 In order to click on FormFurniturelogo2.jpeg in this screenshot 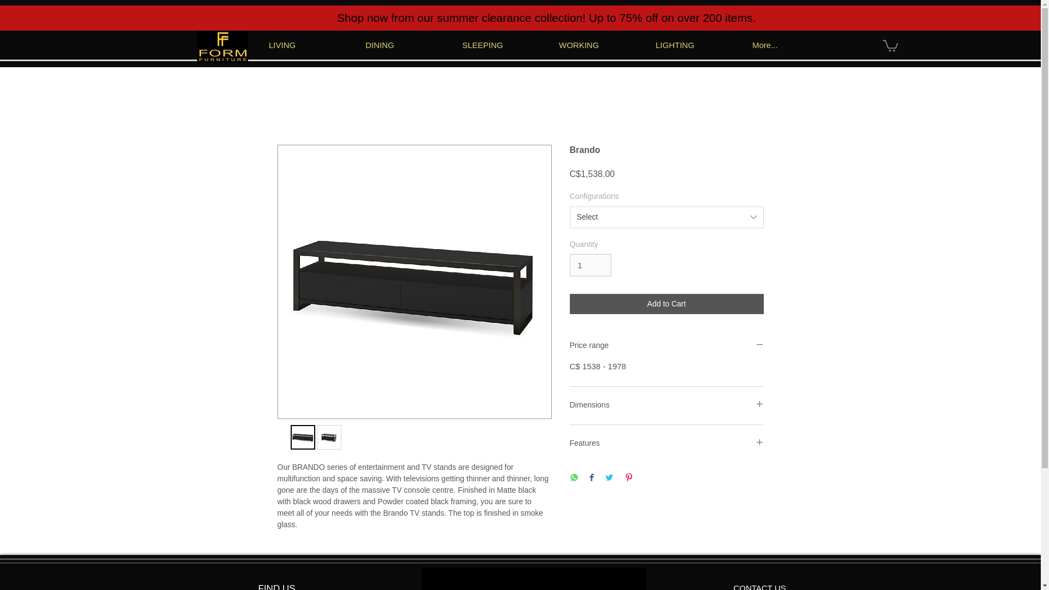, I will do `click(222, 46)`.